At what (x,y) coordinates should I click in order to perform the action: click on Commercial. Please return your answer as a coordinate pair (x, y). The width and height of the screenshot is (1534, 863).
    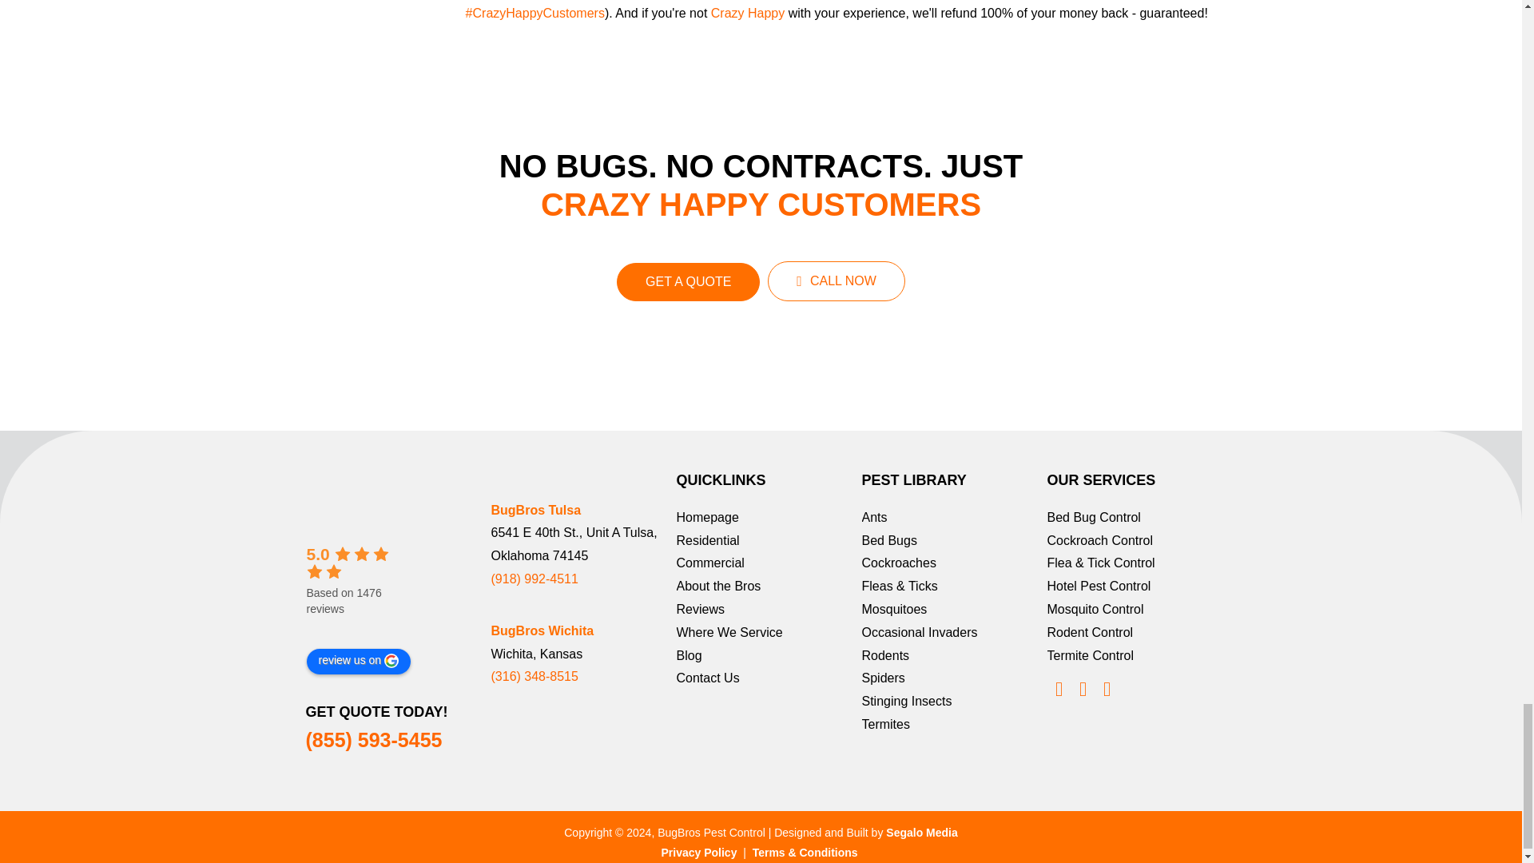
    Looking at the image, I should click on (709, 564).